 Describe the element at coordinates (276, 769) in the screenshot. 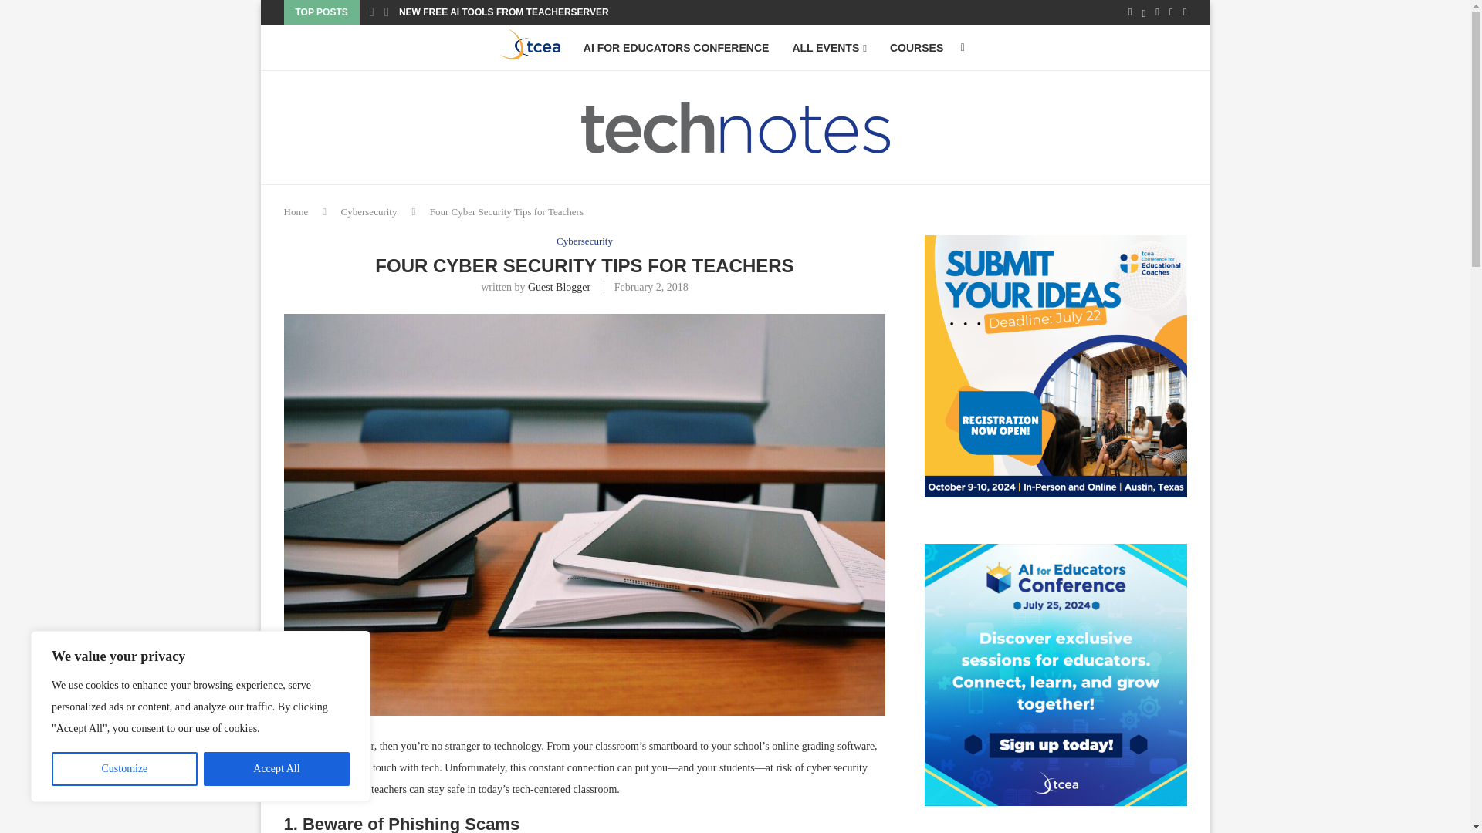

I see `Accept All` at that location.